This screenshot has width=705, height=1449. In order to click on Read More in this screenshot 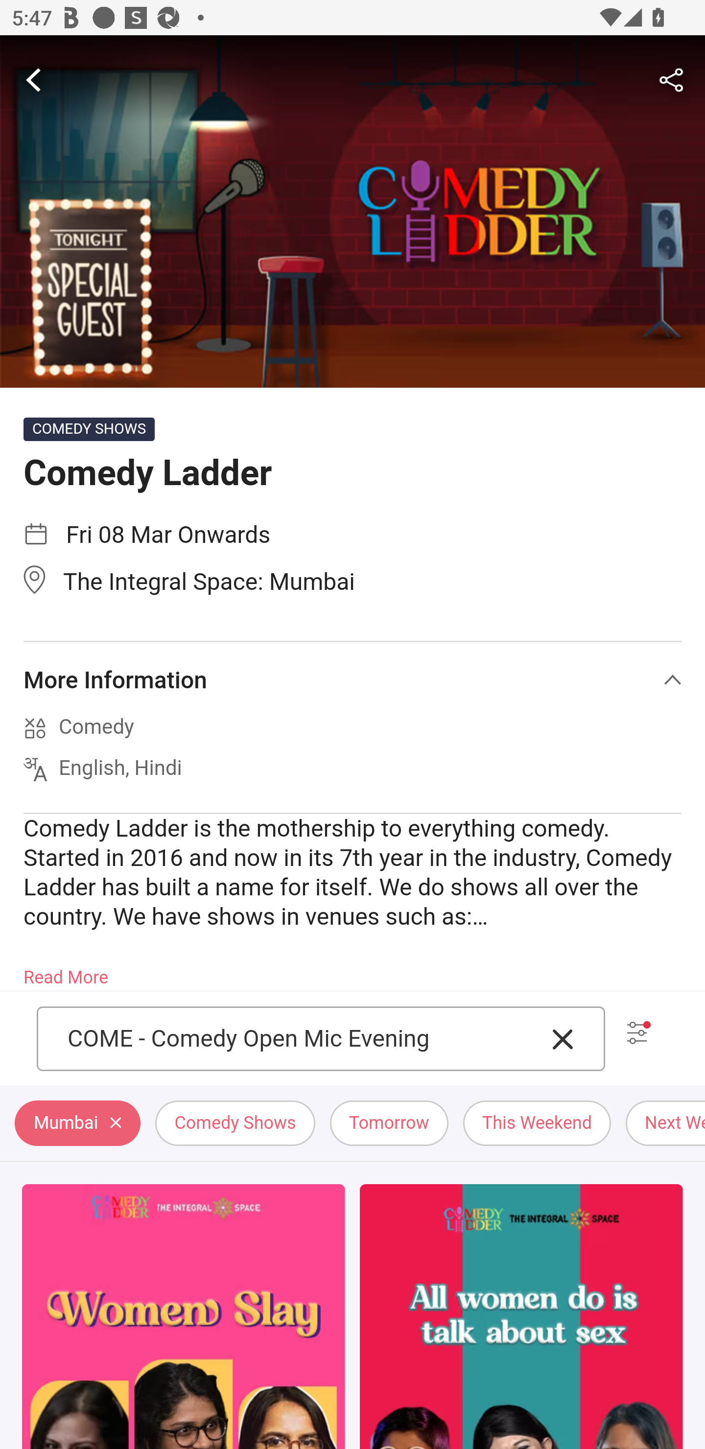, I will do `click(66, 972)`.